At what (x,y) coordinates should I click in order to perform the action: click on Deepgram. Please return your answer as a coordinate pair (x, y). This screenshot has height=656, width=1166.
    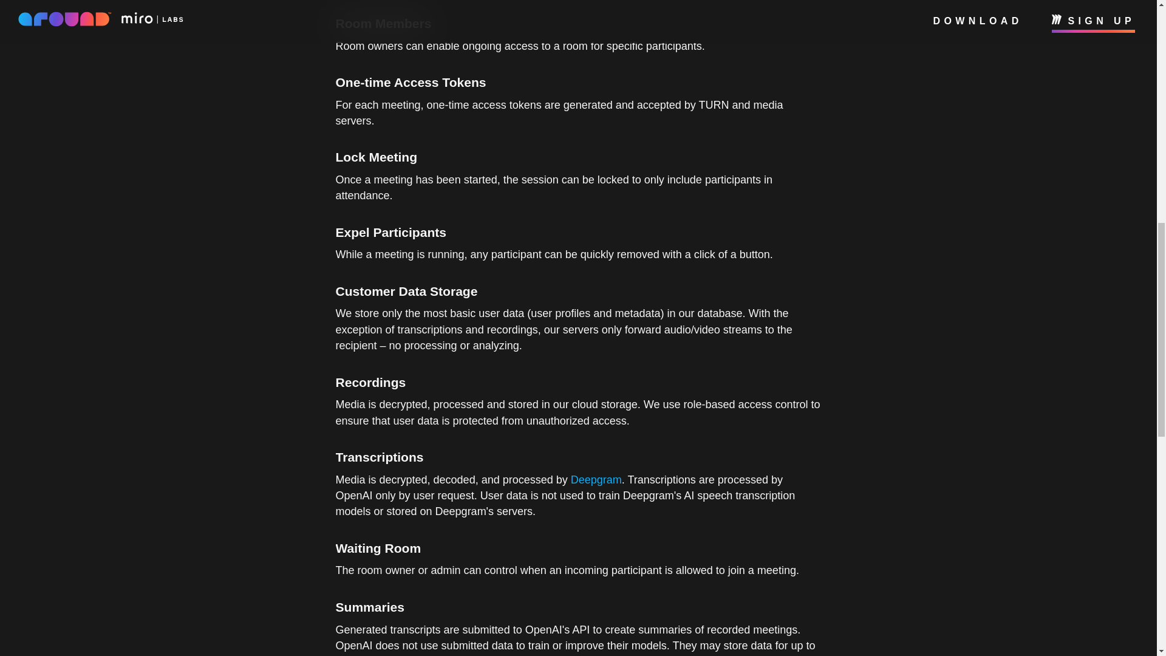
    Looking at the image, I should click on (596, 480).